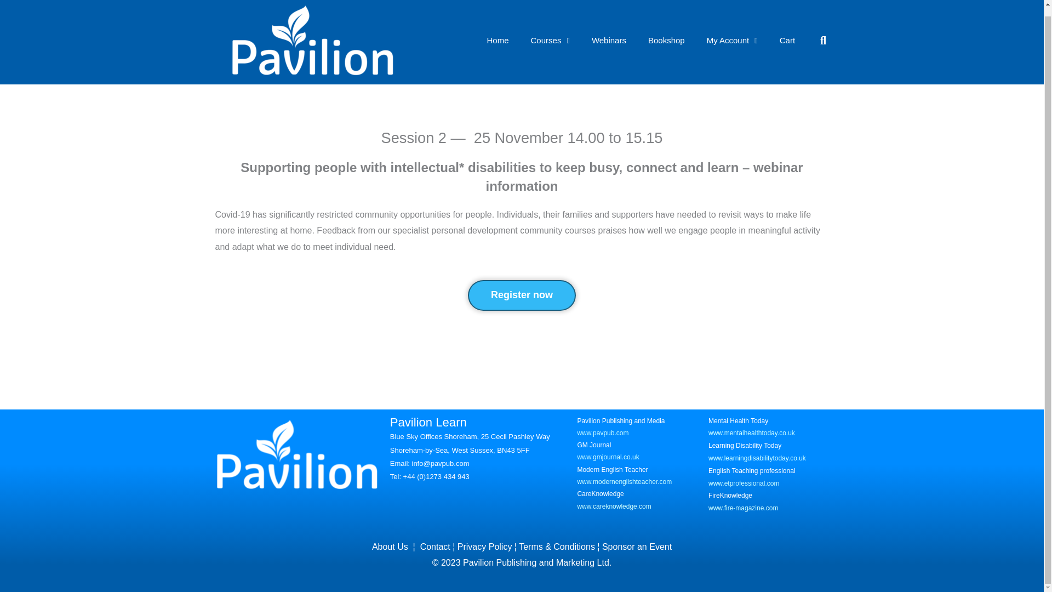  I want to click on Bookshop, so click(666, 41).